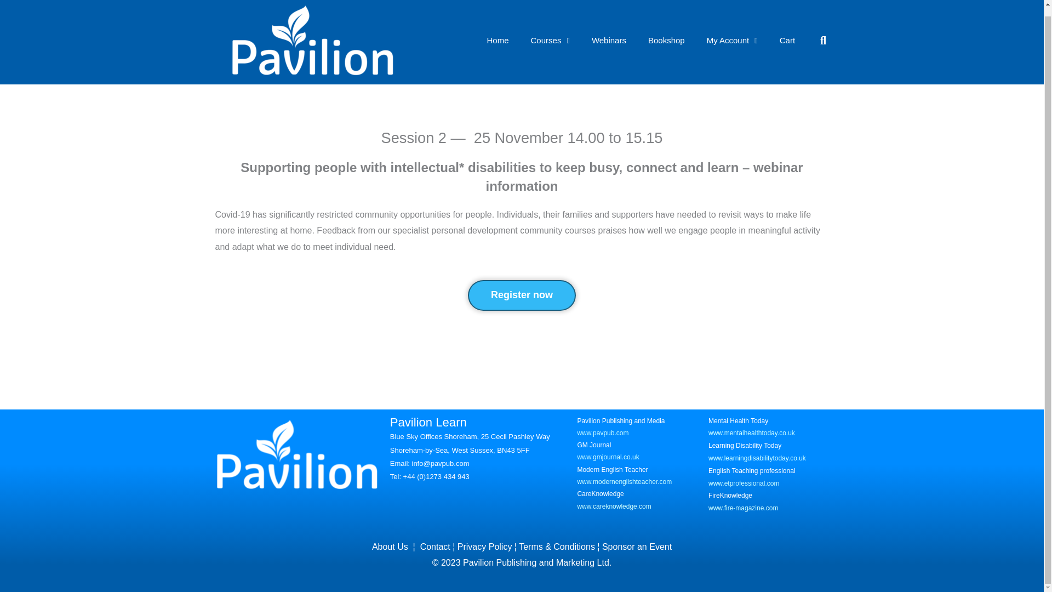  I want to click on Bookshop, so click(666, 41).